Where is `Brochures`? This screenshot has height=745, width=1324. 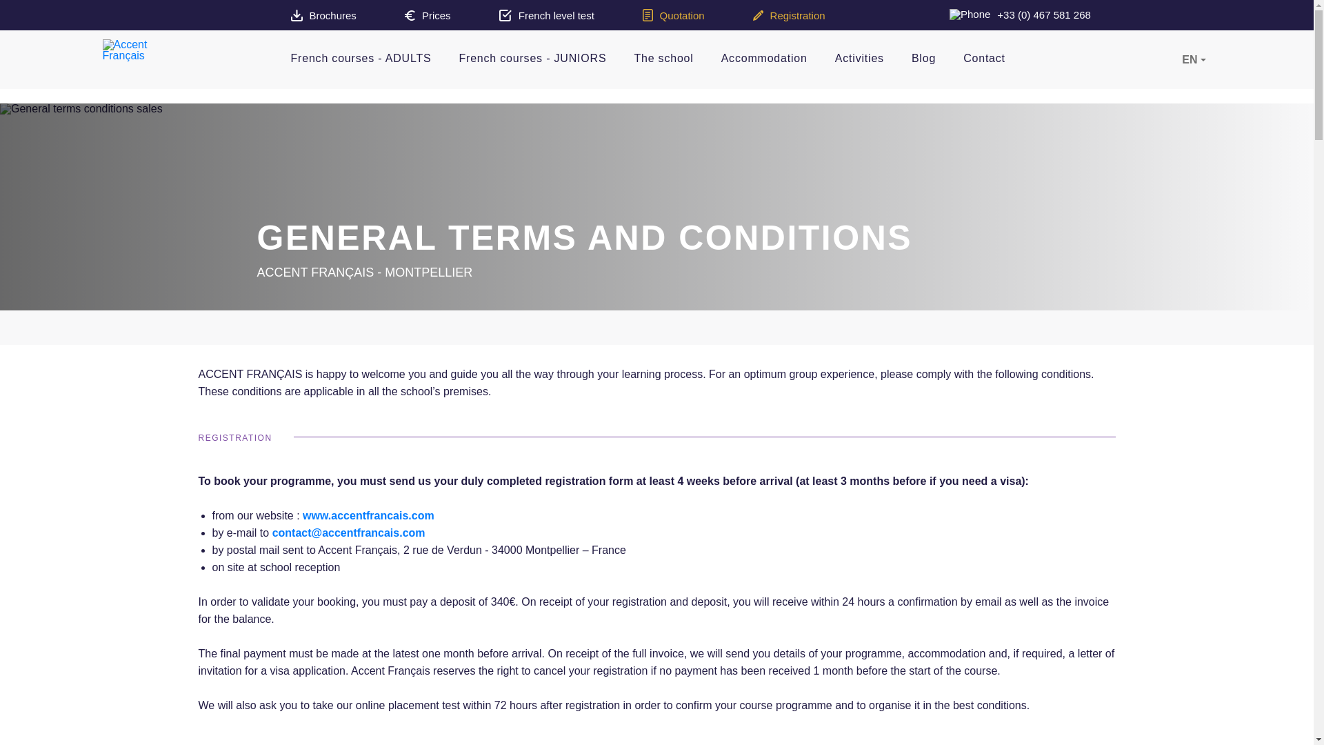
Brochures is located at coordinates (323, 15).